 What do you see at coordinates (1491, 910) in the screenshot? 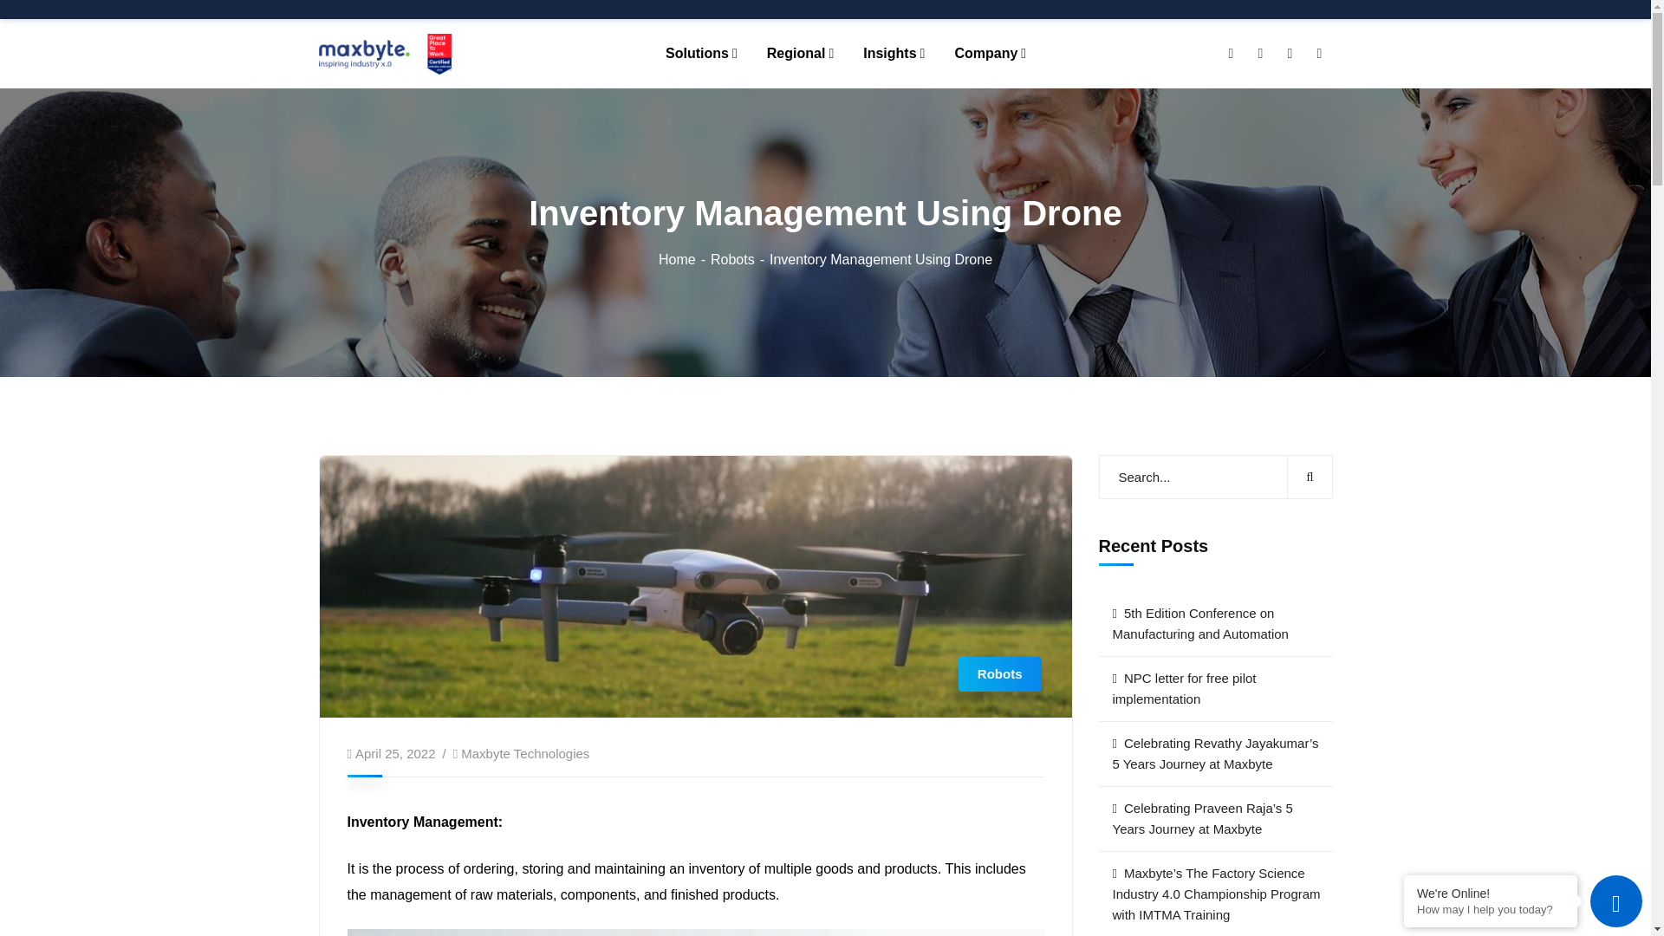
I see `How may I help you today?` at bounding box center [1491, 910].